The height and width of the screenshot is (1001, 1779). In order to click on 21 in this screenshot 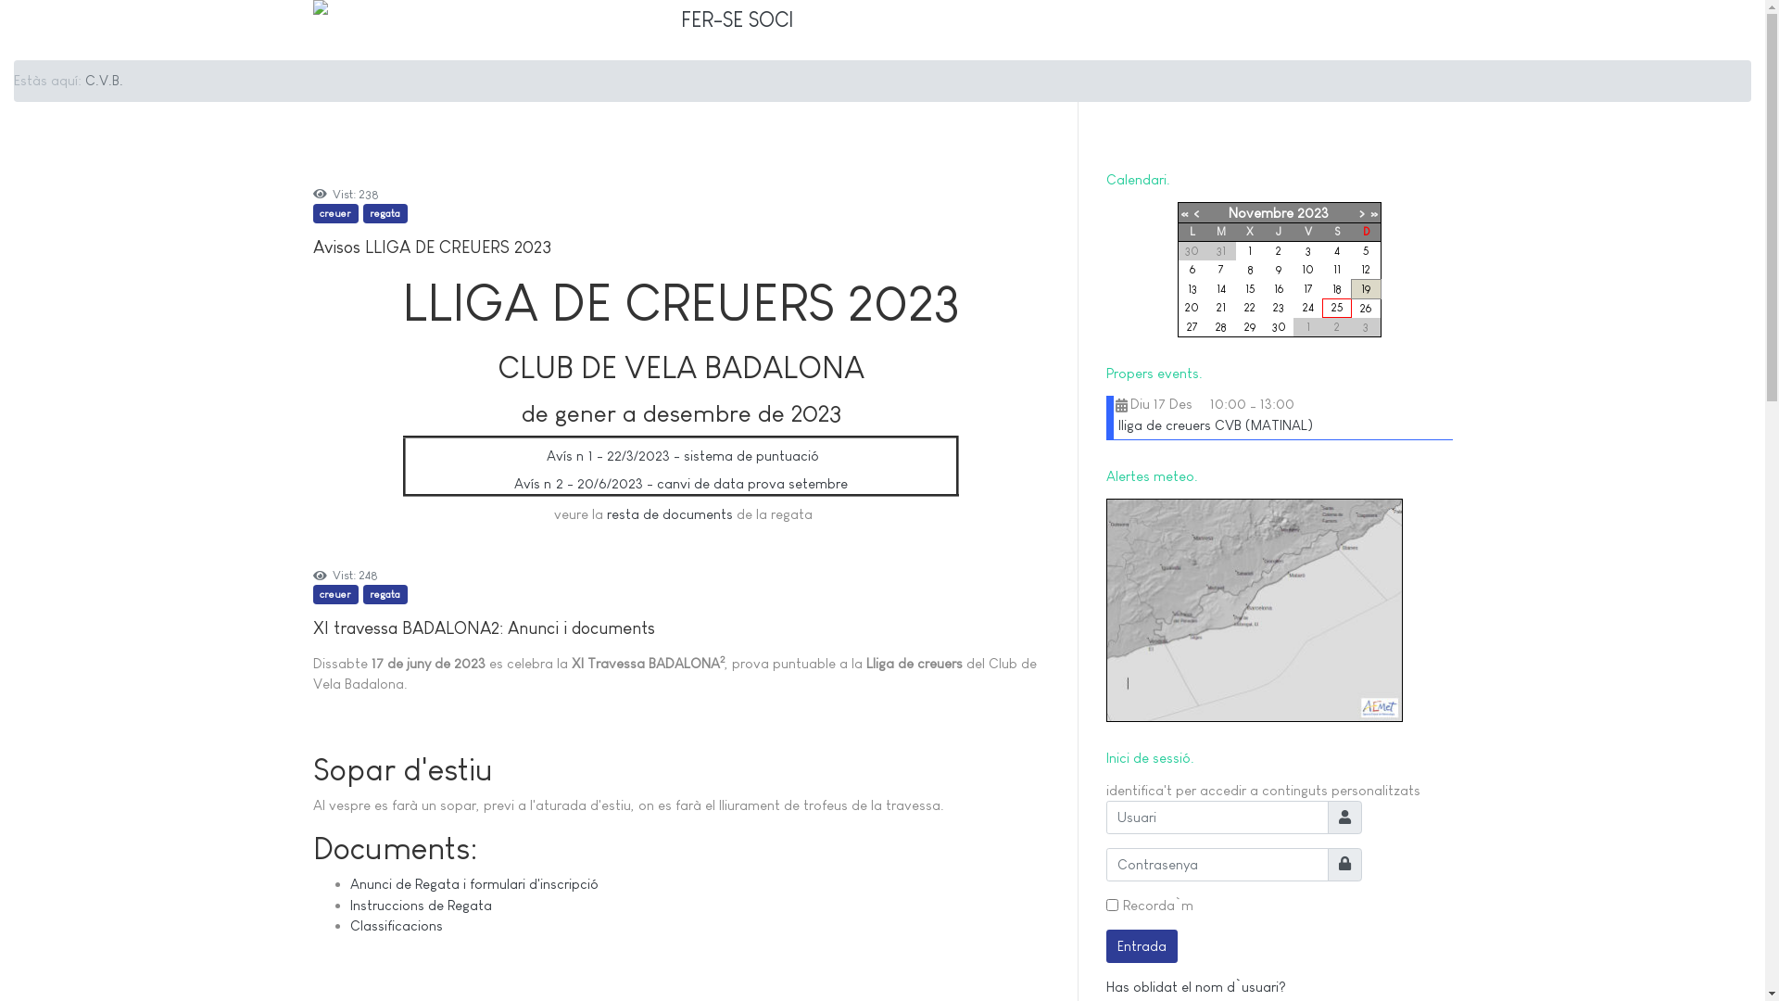, I will do `click(1221, 308)`.